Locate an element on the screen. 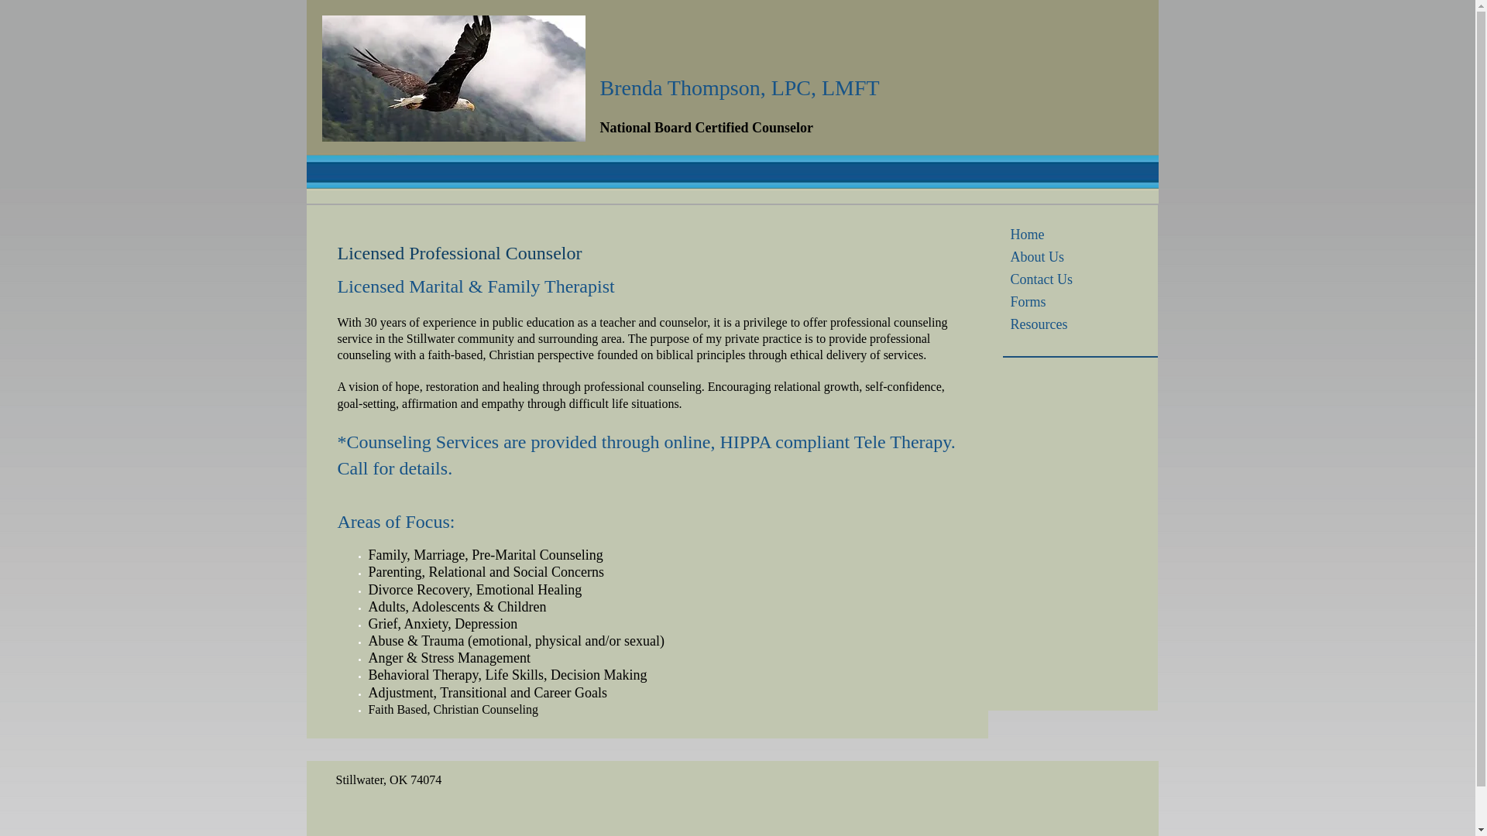 This screenshot has height=836, width=1487. Resources is located at coordinates (1039, 324).